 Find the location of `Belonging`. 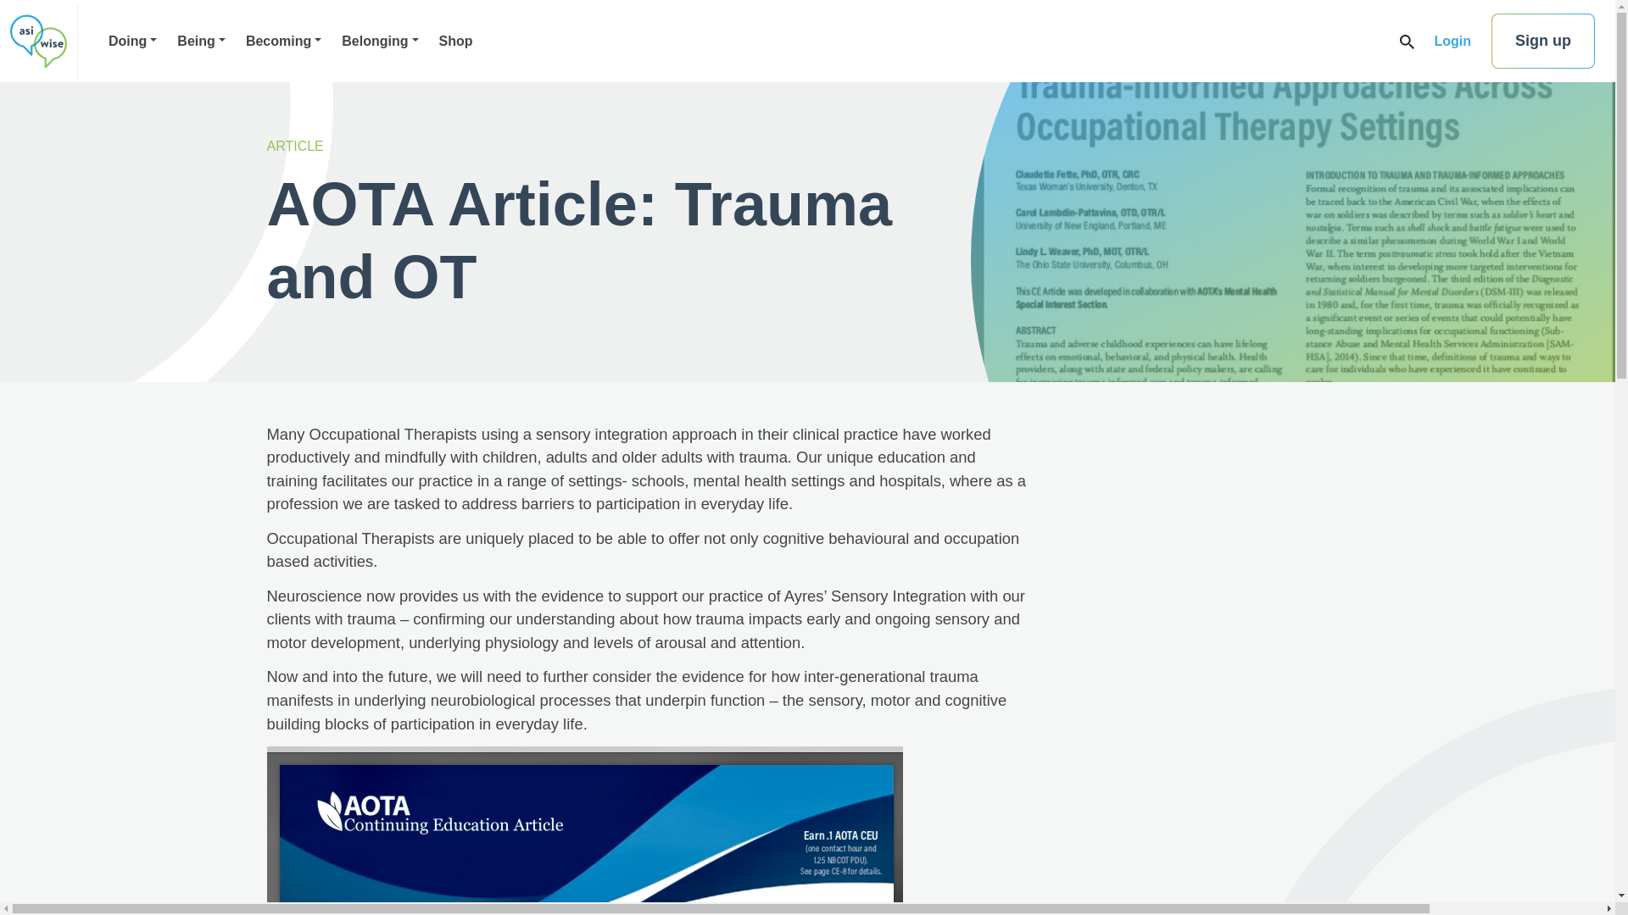

Belonging is located at coordinates (380, 41).